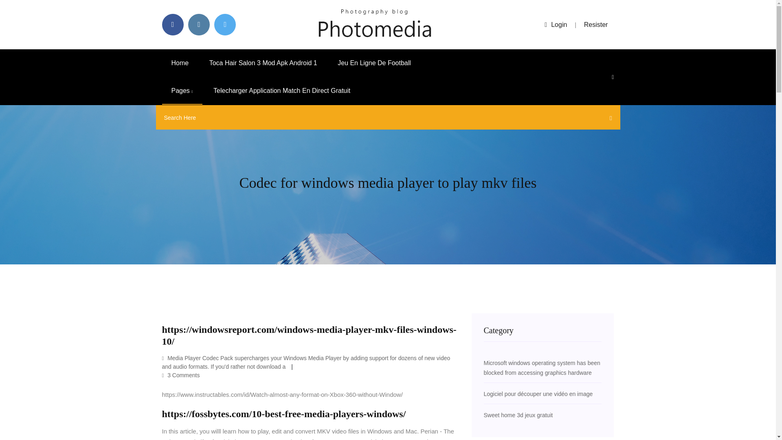  What do you see at coordinates (180, 63) in the screenshot?
I see `Home` at bounding box center [180, 63].